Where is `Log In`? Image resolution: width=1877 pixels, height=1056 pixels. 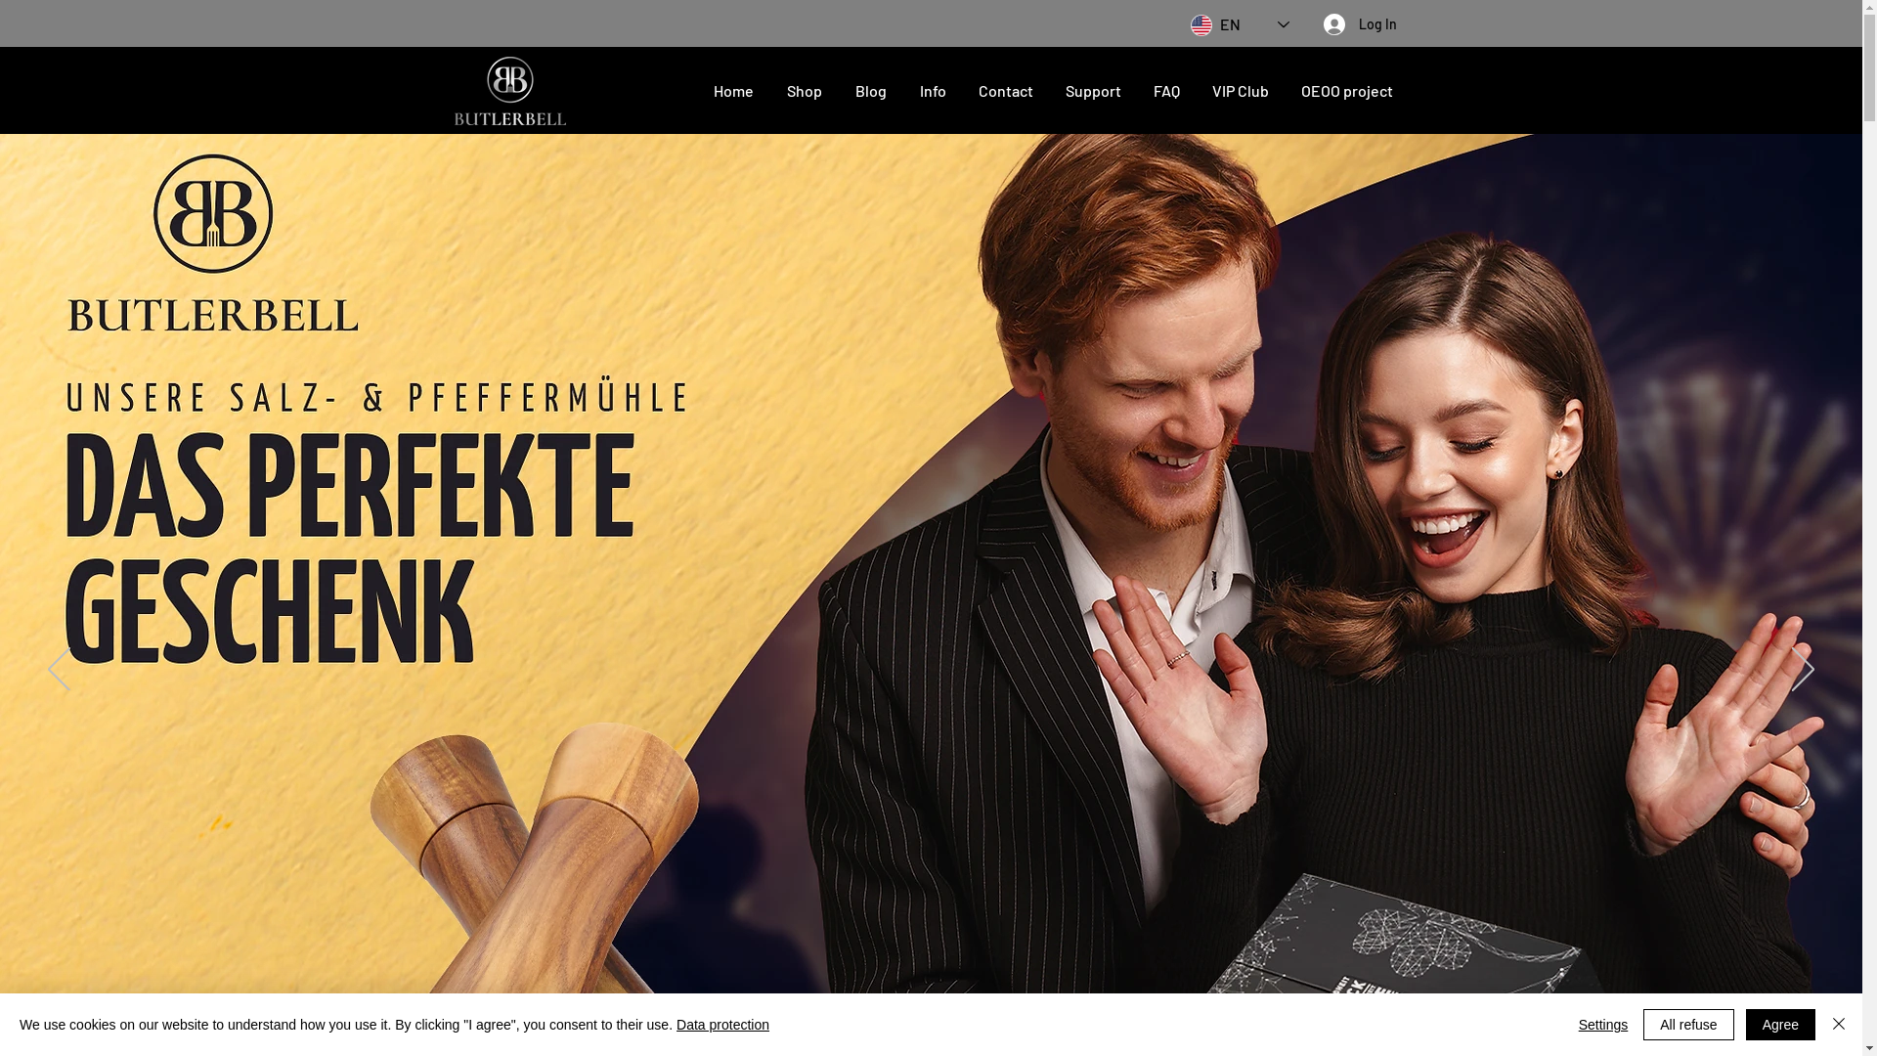 Log In is located at coordinates (1361, 24).